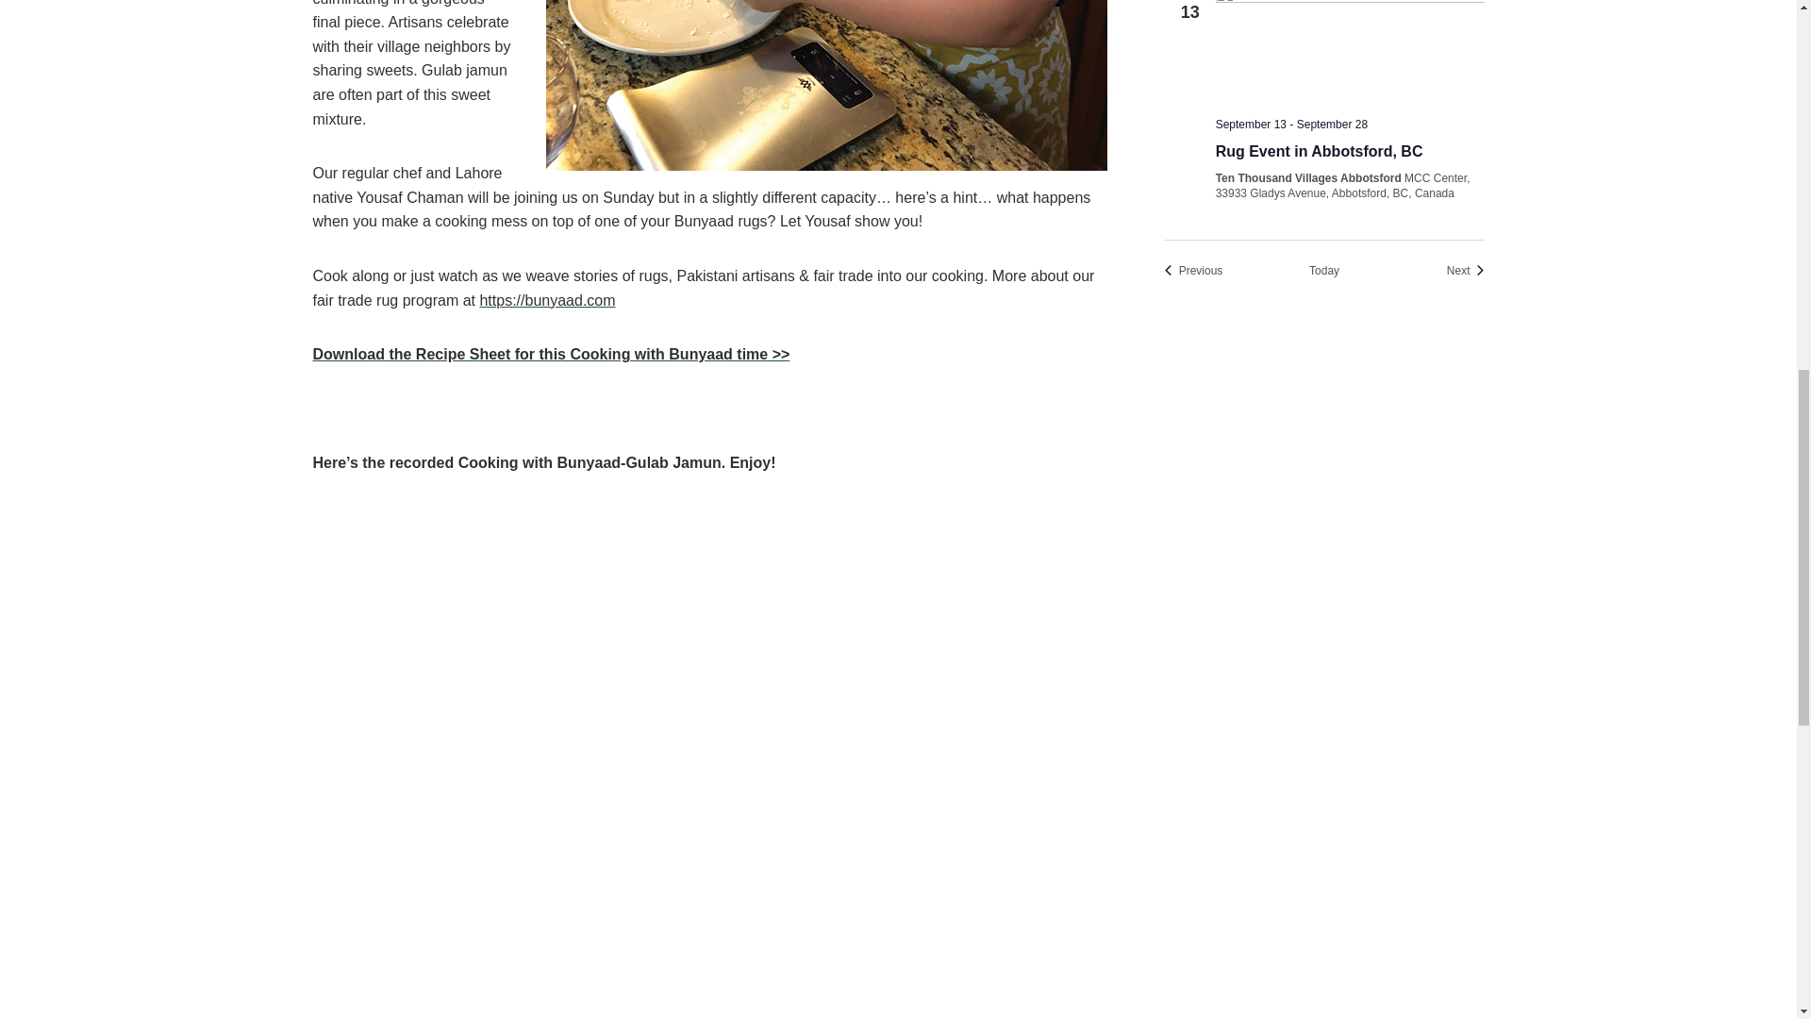 The image size is (1811, 1019). What do you see at coordinates (1350, 51) in the screenshot?
I see `Rug Event in Abbotsford, BC` at bounding box center [1350, 51].